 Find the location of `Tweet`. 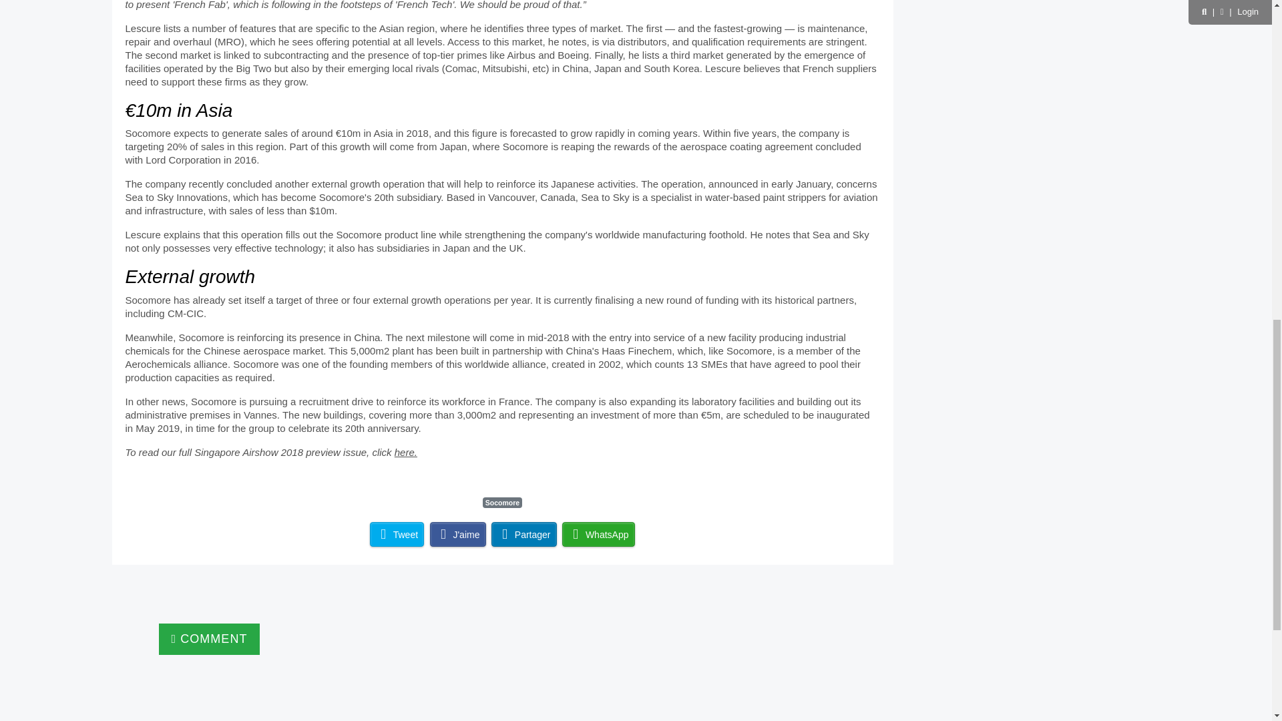

Tweet is located at coordinates (397, 534).